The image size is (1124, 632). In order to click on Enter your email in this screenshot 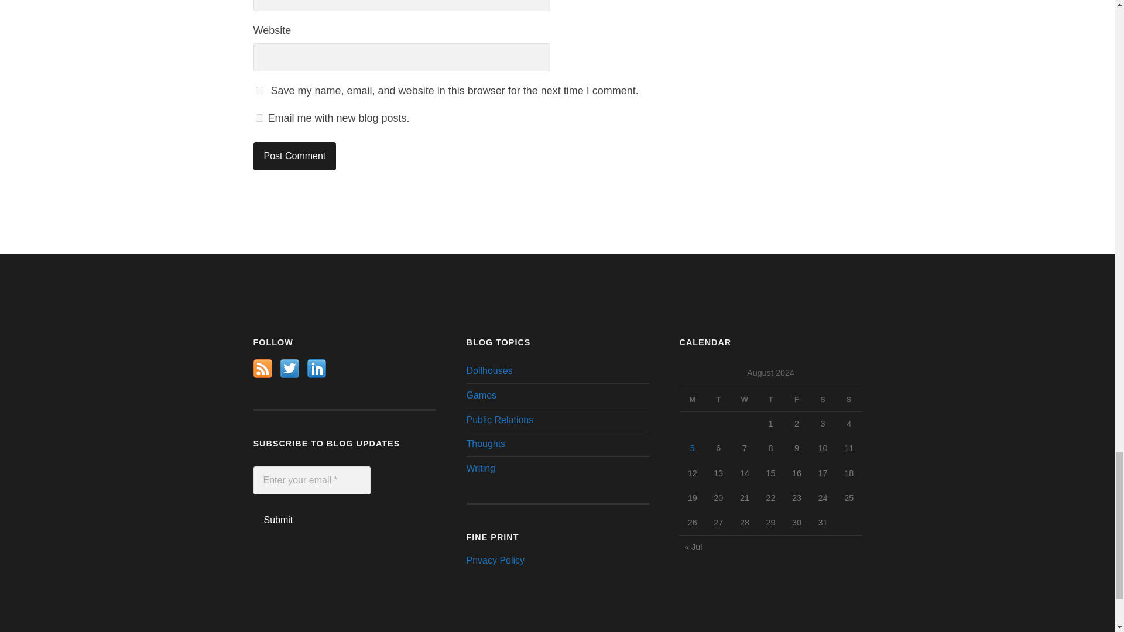, I will do `click(311, 480)`.